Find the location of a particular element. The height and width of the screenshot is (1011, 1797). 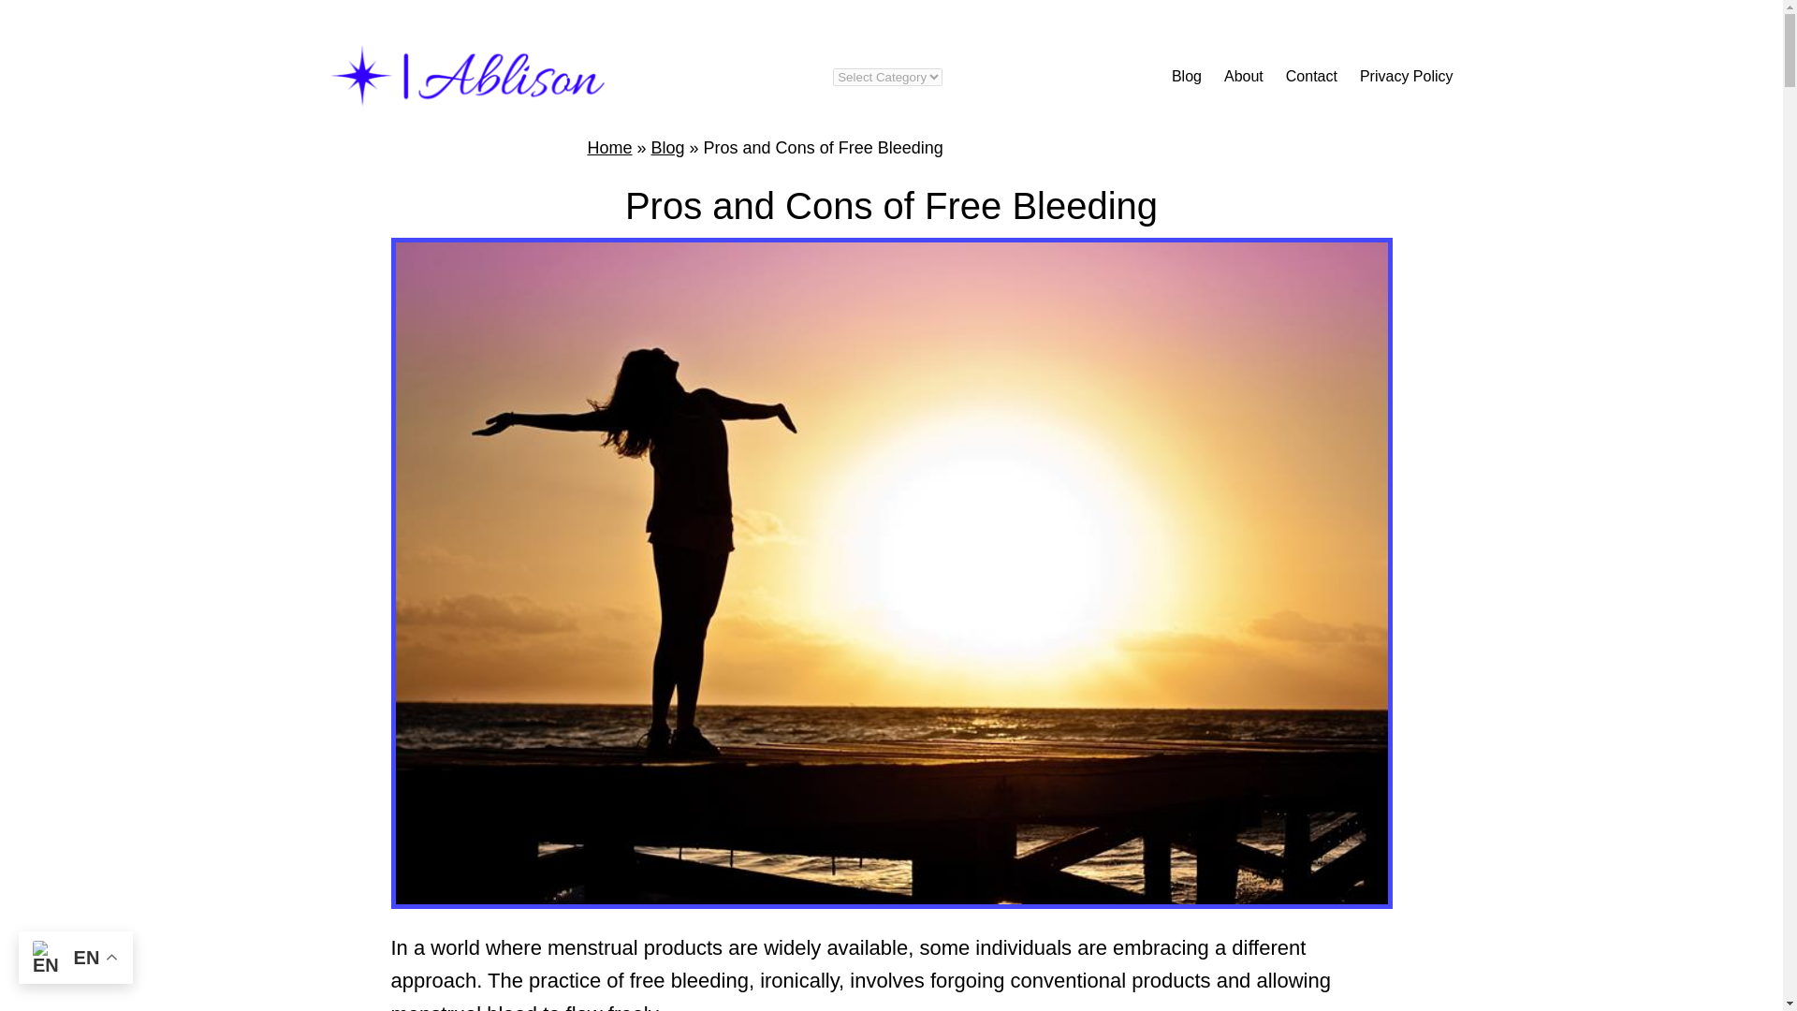

Home is located at coordinates (609, 148).